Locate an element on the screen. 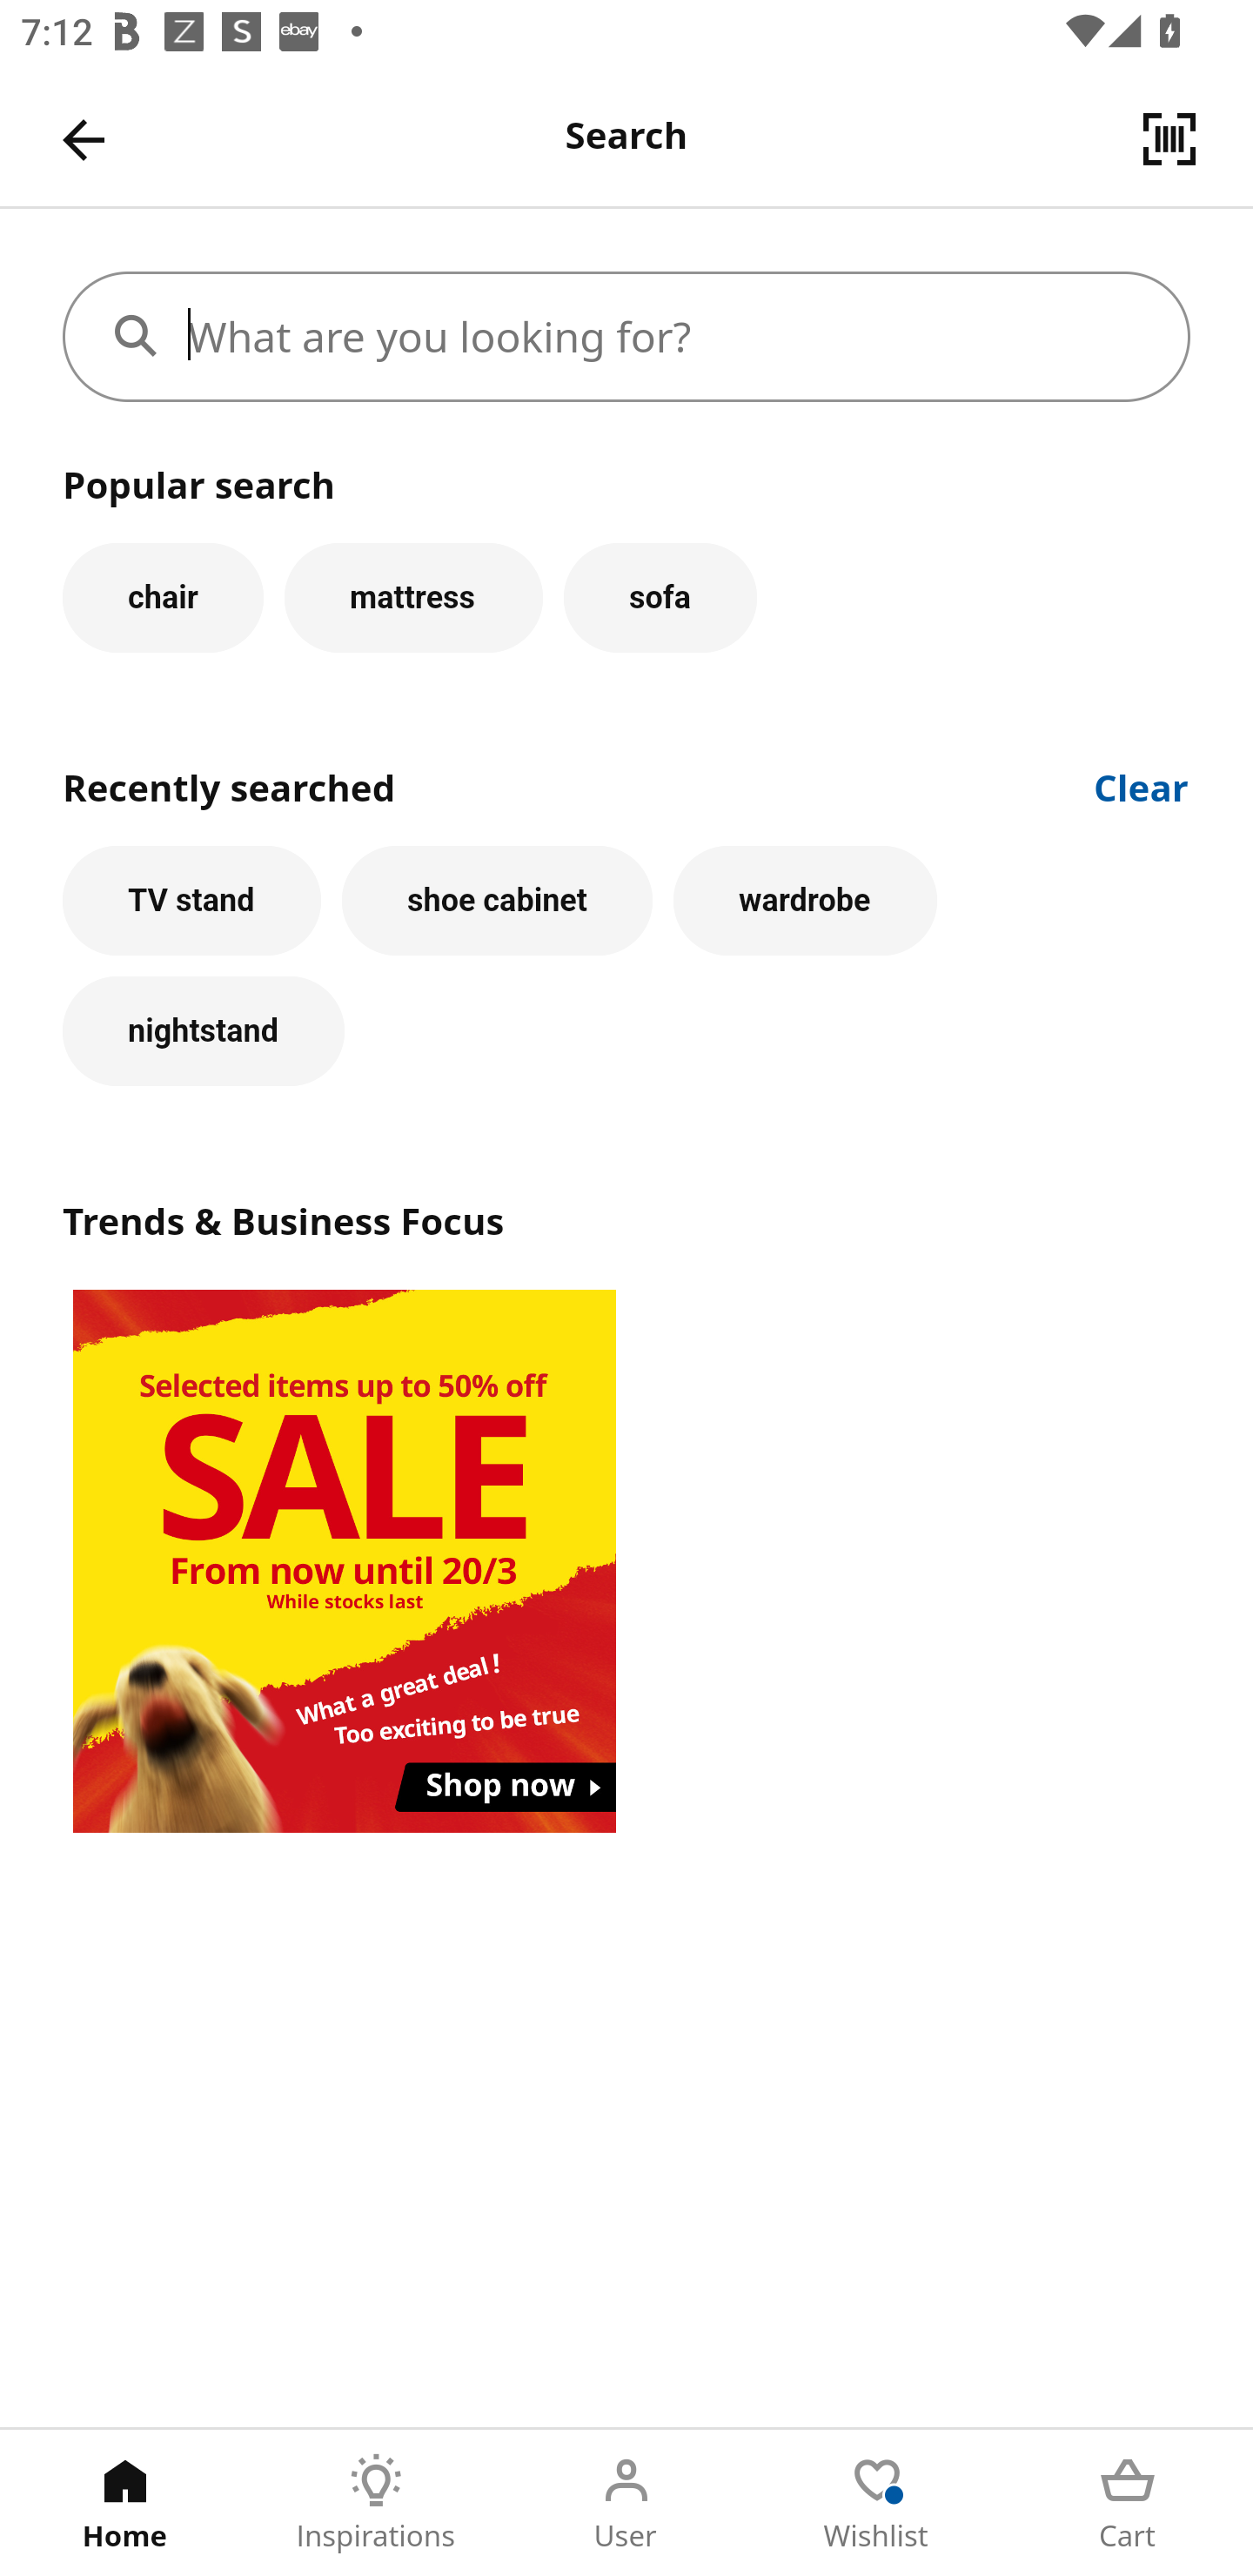 This screenshot has width=1253, height=2576. User
Tab 3 of 5 is located at coordinates (626, 2503).